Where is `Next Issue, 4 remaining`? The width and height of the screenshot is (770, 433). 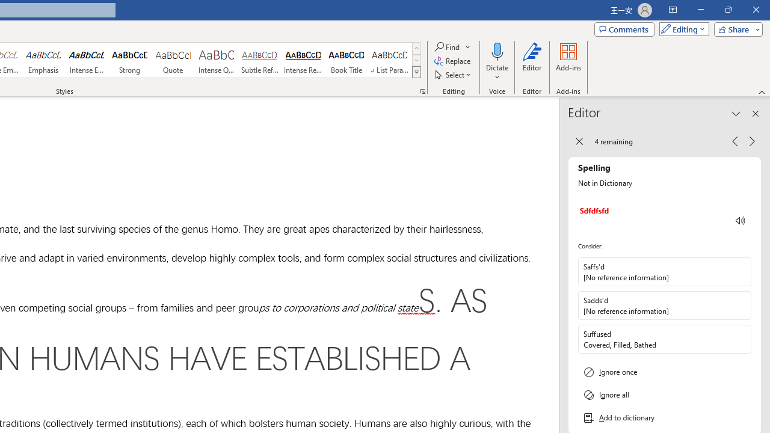 Next Issue, 4 remaining is located at coordinates (752, 141).